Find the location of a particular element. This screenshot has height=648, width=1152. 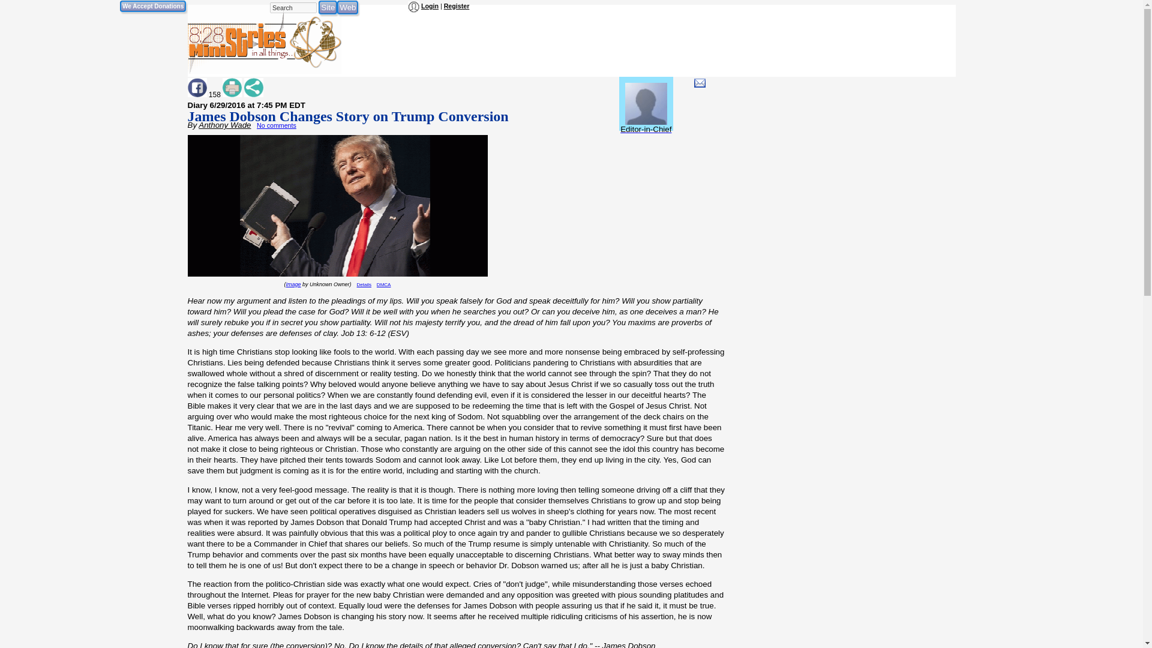

DMCA is located at coordinates (384, 284).